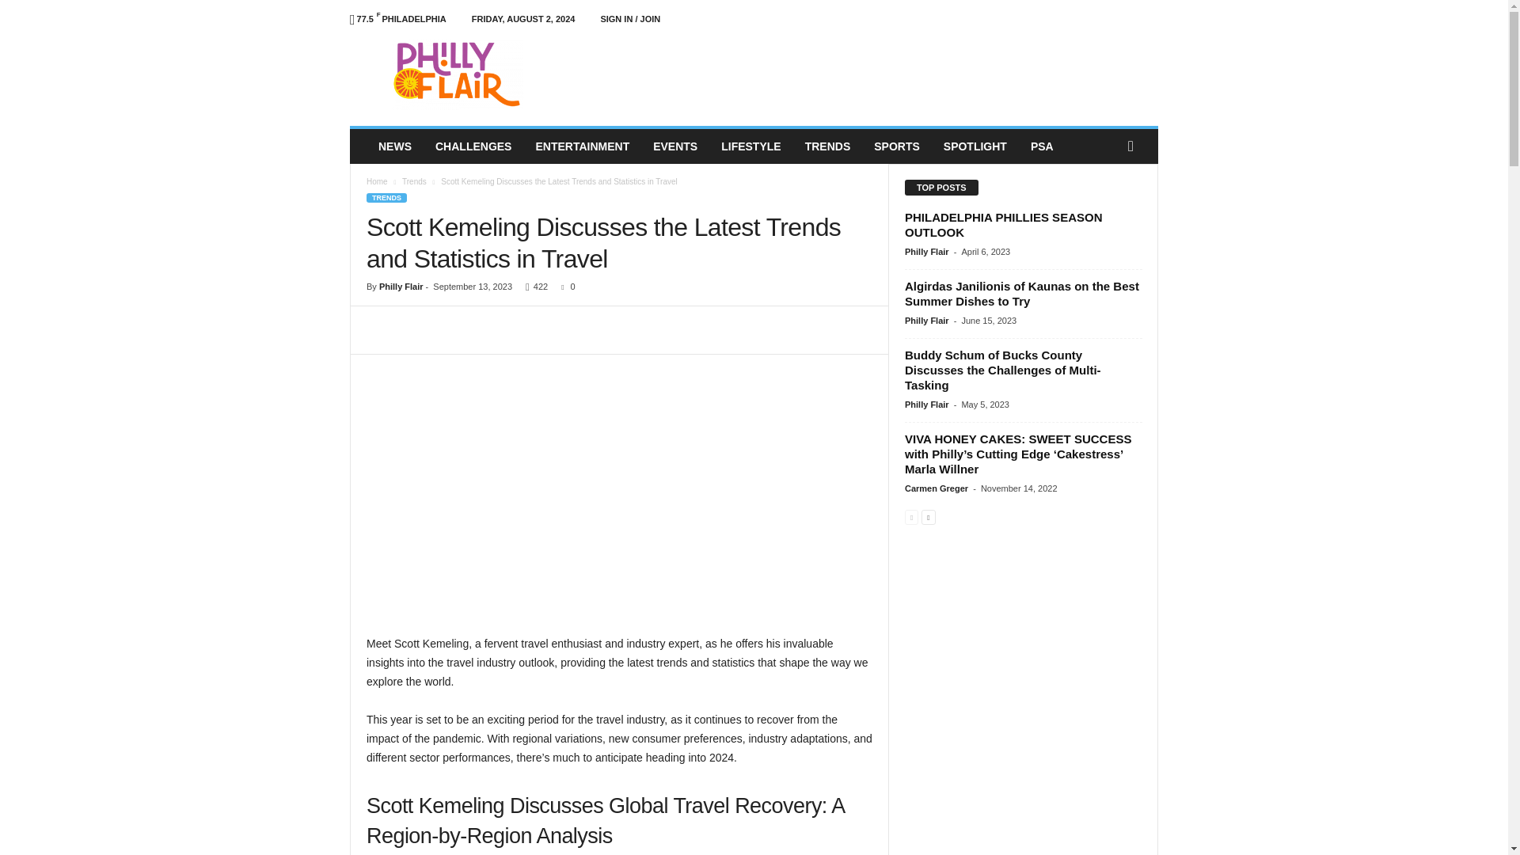  I want to click on PSA, so click(1042, 146).